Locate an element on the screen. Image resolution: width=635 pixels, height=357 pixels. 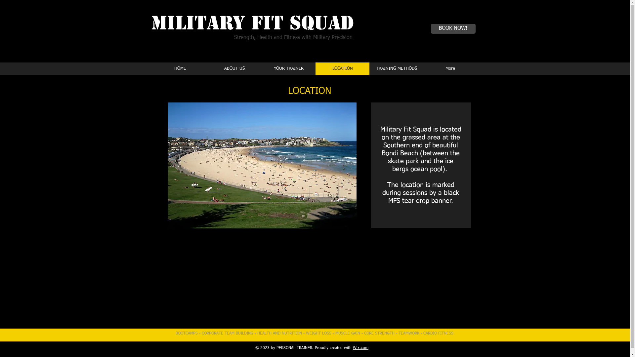
YOUR TRAINER is located at coordinates (288, 69).